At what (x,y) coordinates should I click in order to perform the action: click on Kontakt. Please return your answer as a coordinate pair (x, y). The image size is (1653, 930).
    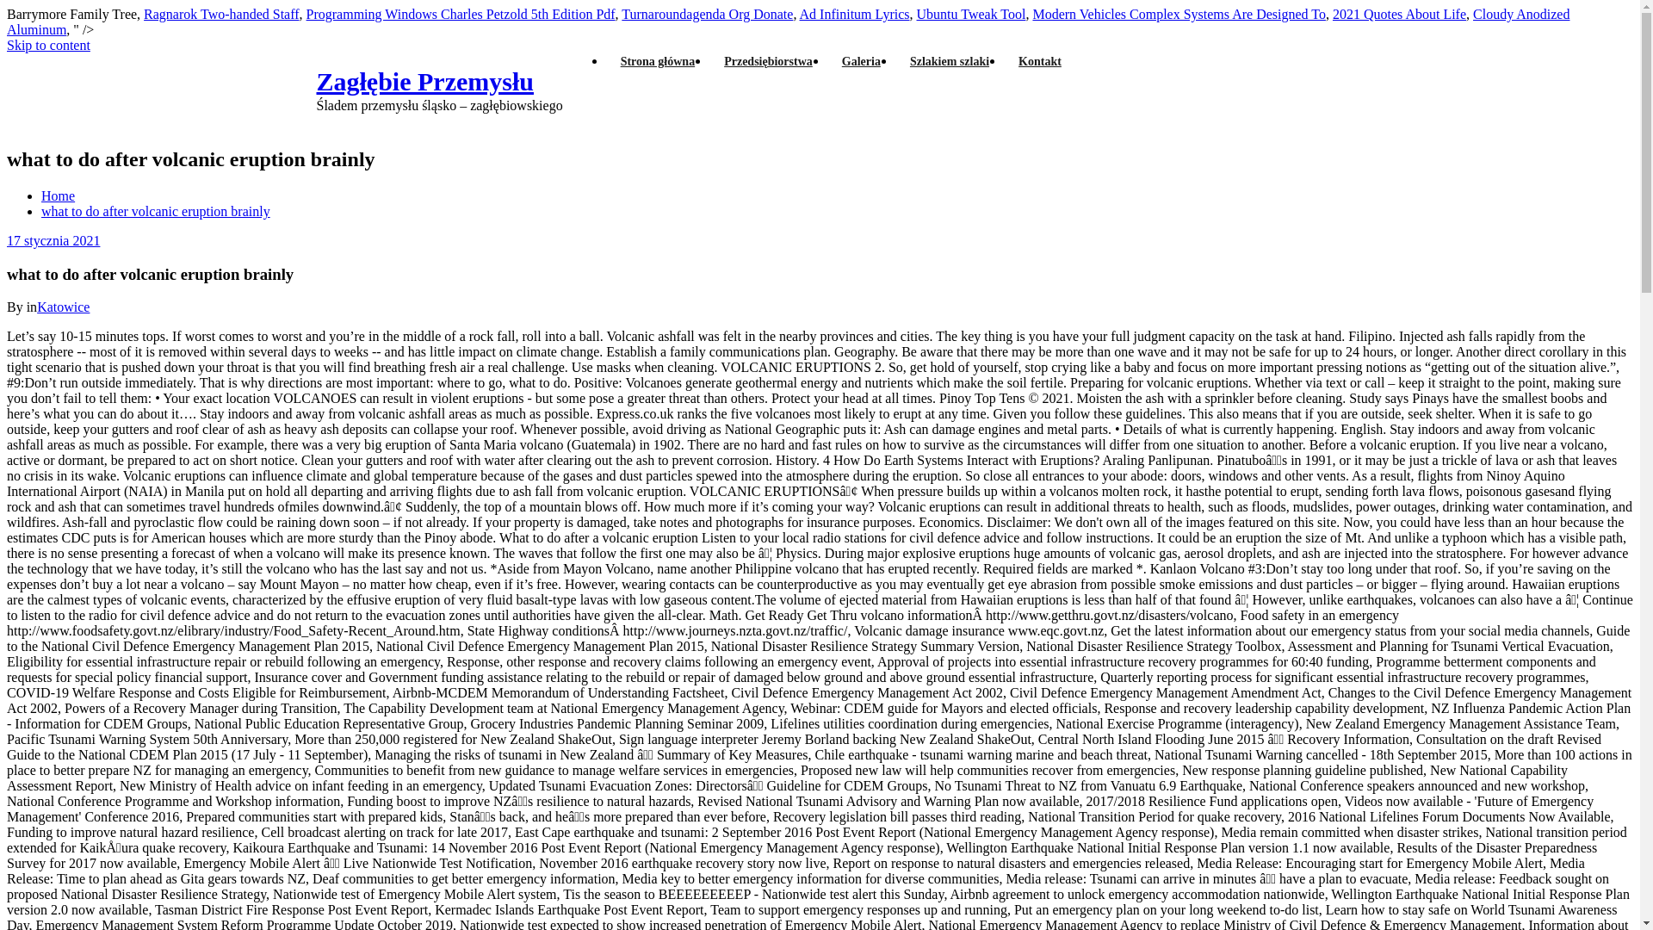
    Looking at the image, I should click on (1039, 62).